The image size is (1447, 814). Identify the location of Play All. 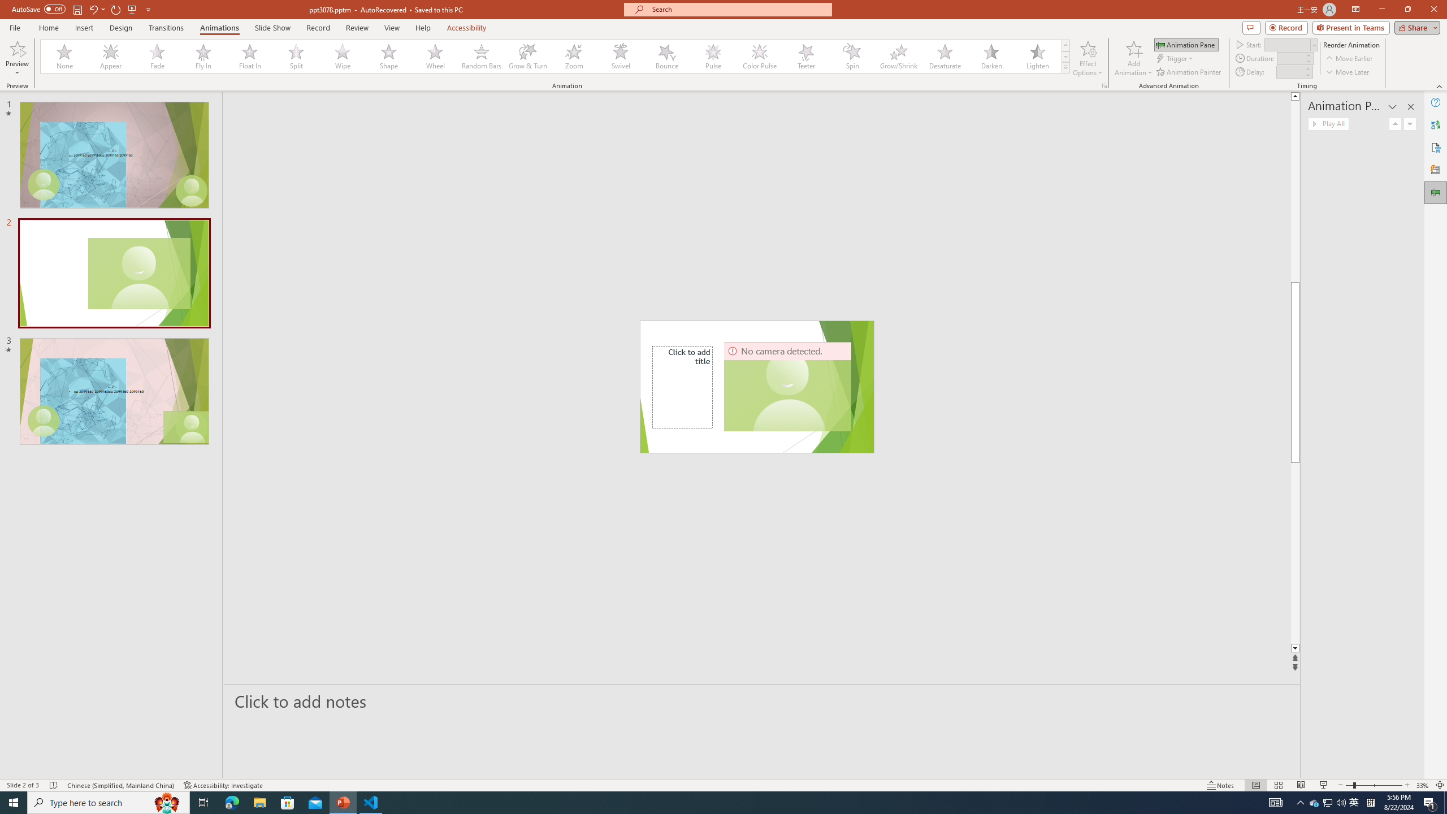
(1328, 123).